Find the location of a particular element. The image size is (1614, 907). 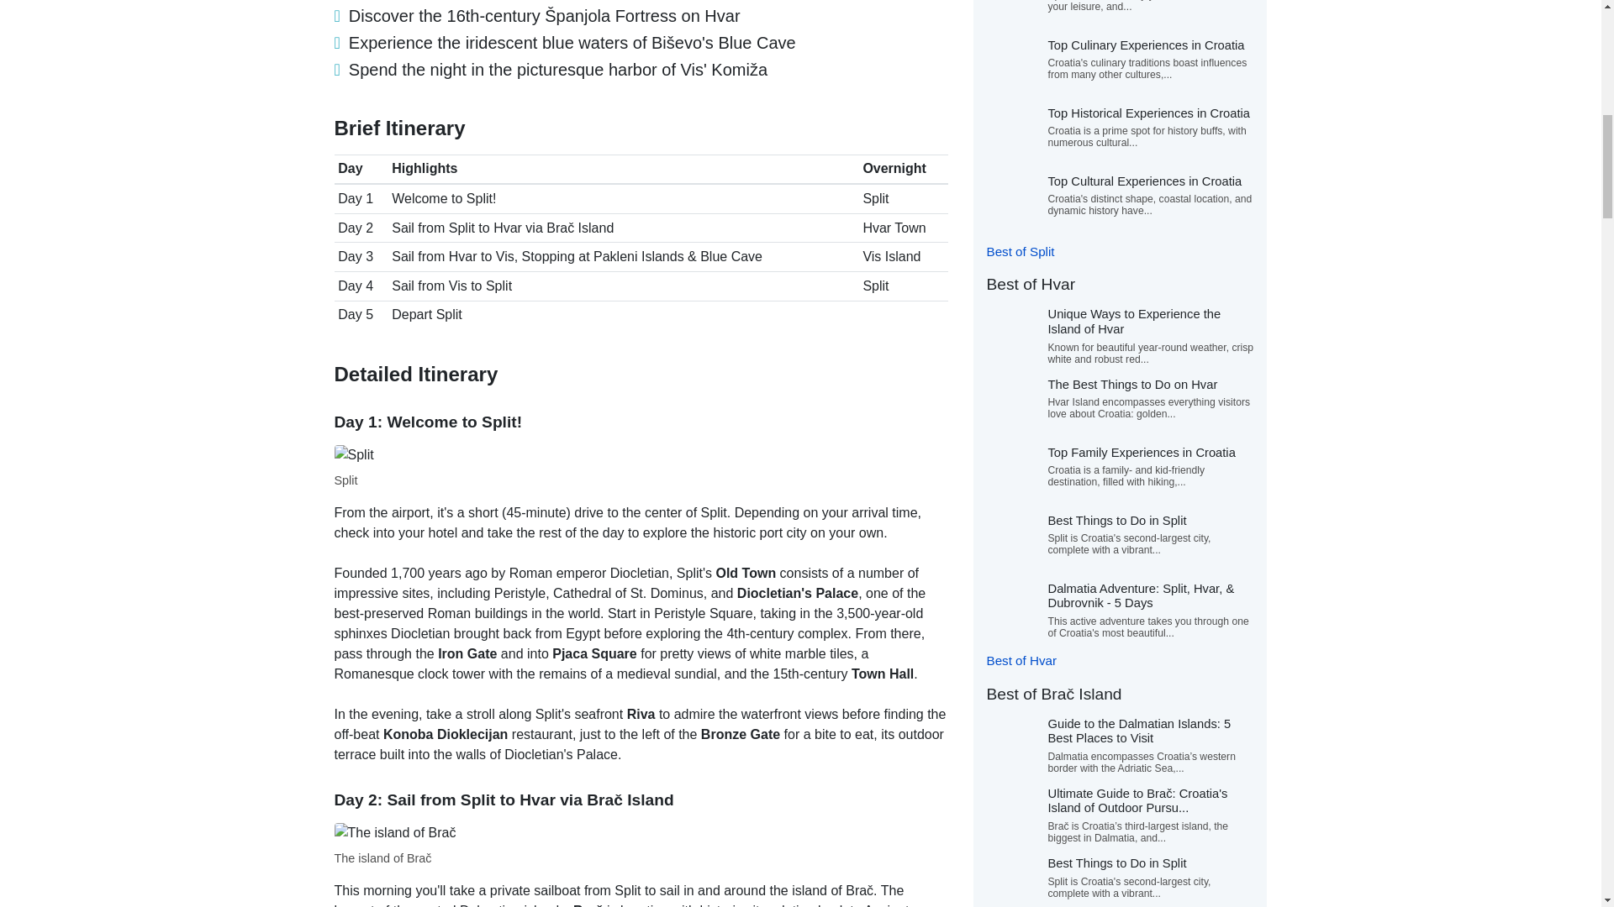

Best Things to Do in Split is located at coordinates (1116, 521).